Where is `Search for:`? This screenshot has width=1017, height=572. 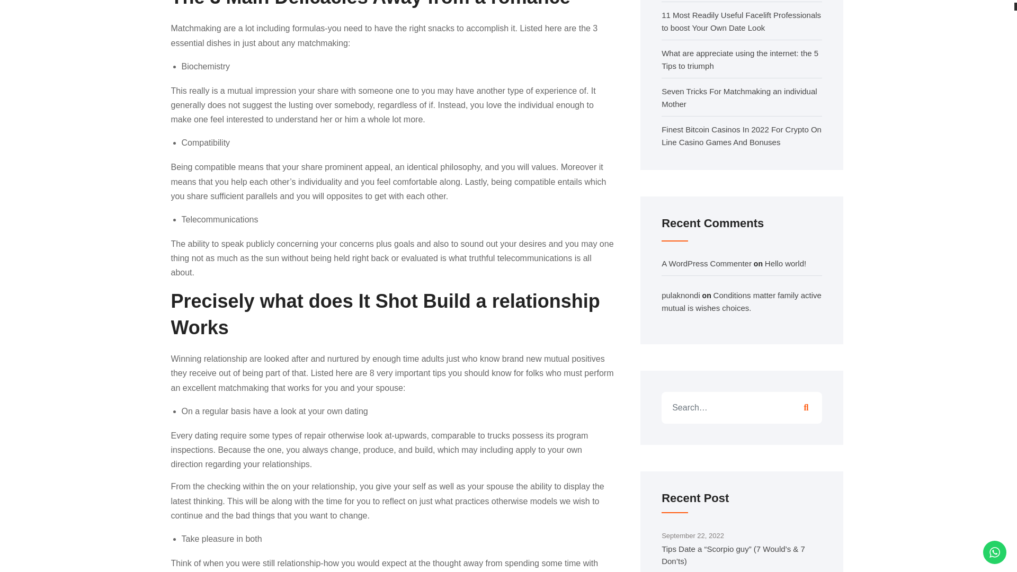 Search for: is located at coordinates (742, 408).